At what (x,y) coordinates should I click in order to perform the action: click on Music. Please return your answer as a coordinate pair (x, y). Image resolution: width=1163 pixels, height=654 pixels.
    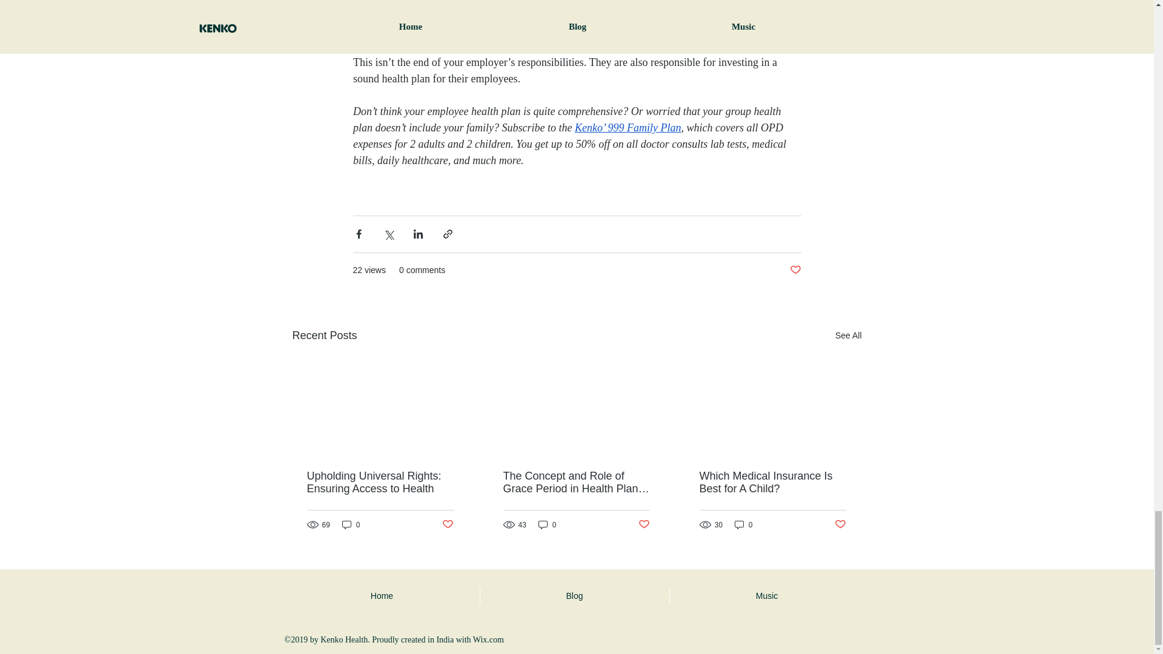
    Looking at the image, I should click on (767, 595).